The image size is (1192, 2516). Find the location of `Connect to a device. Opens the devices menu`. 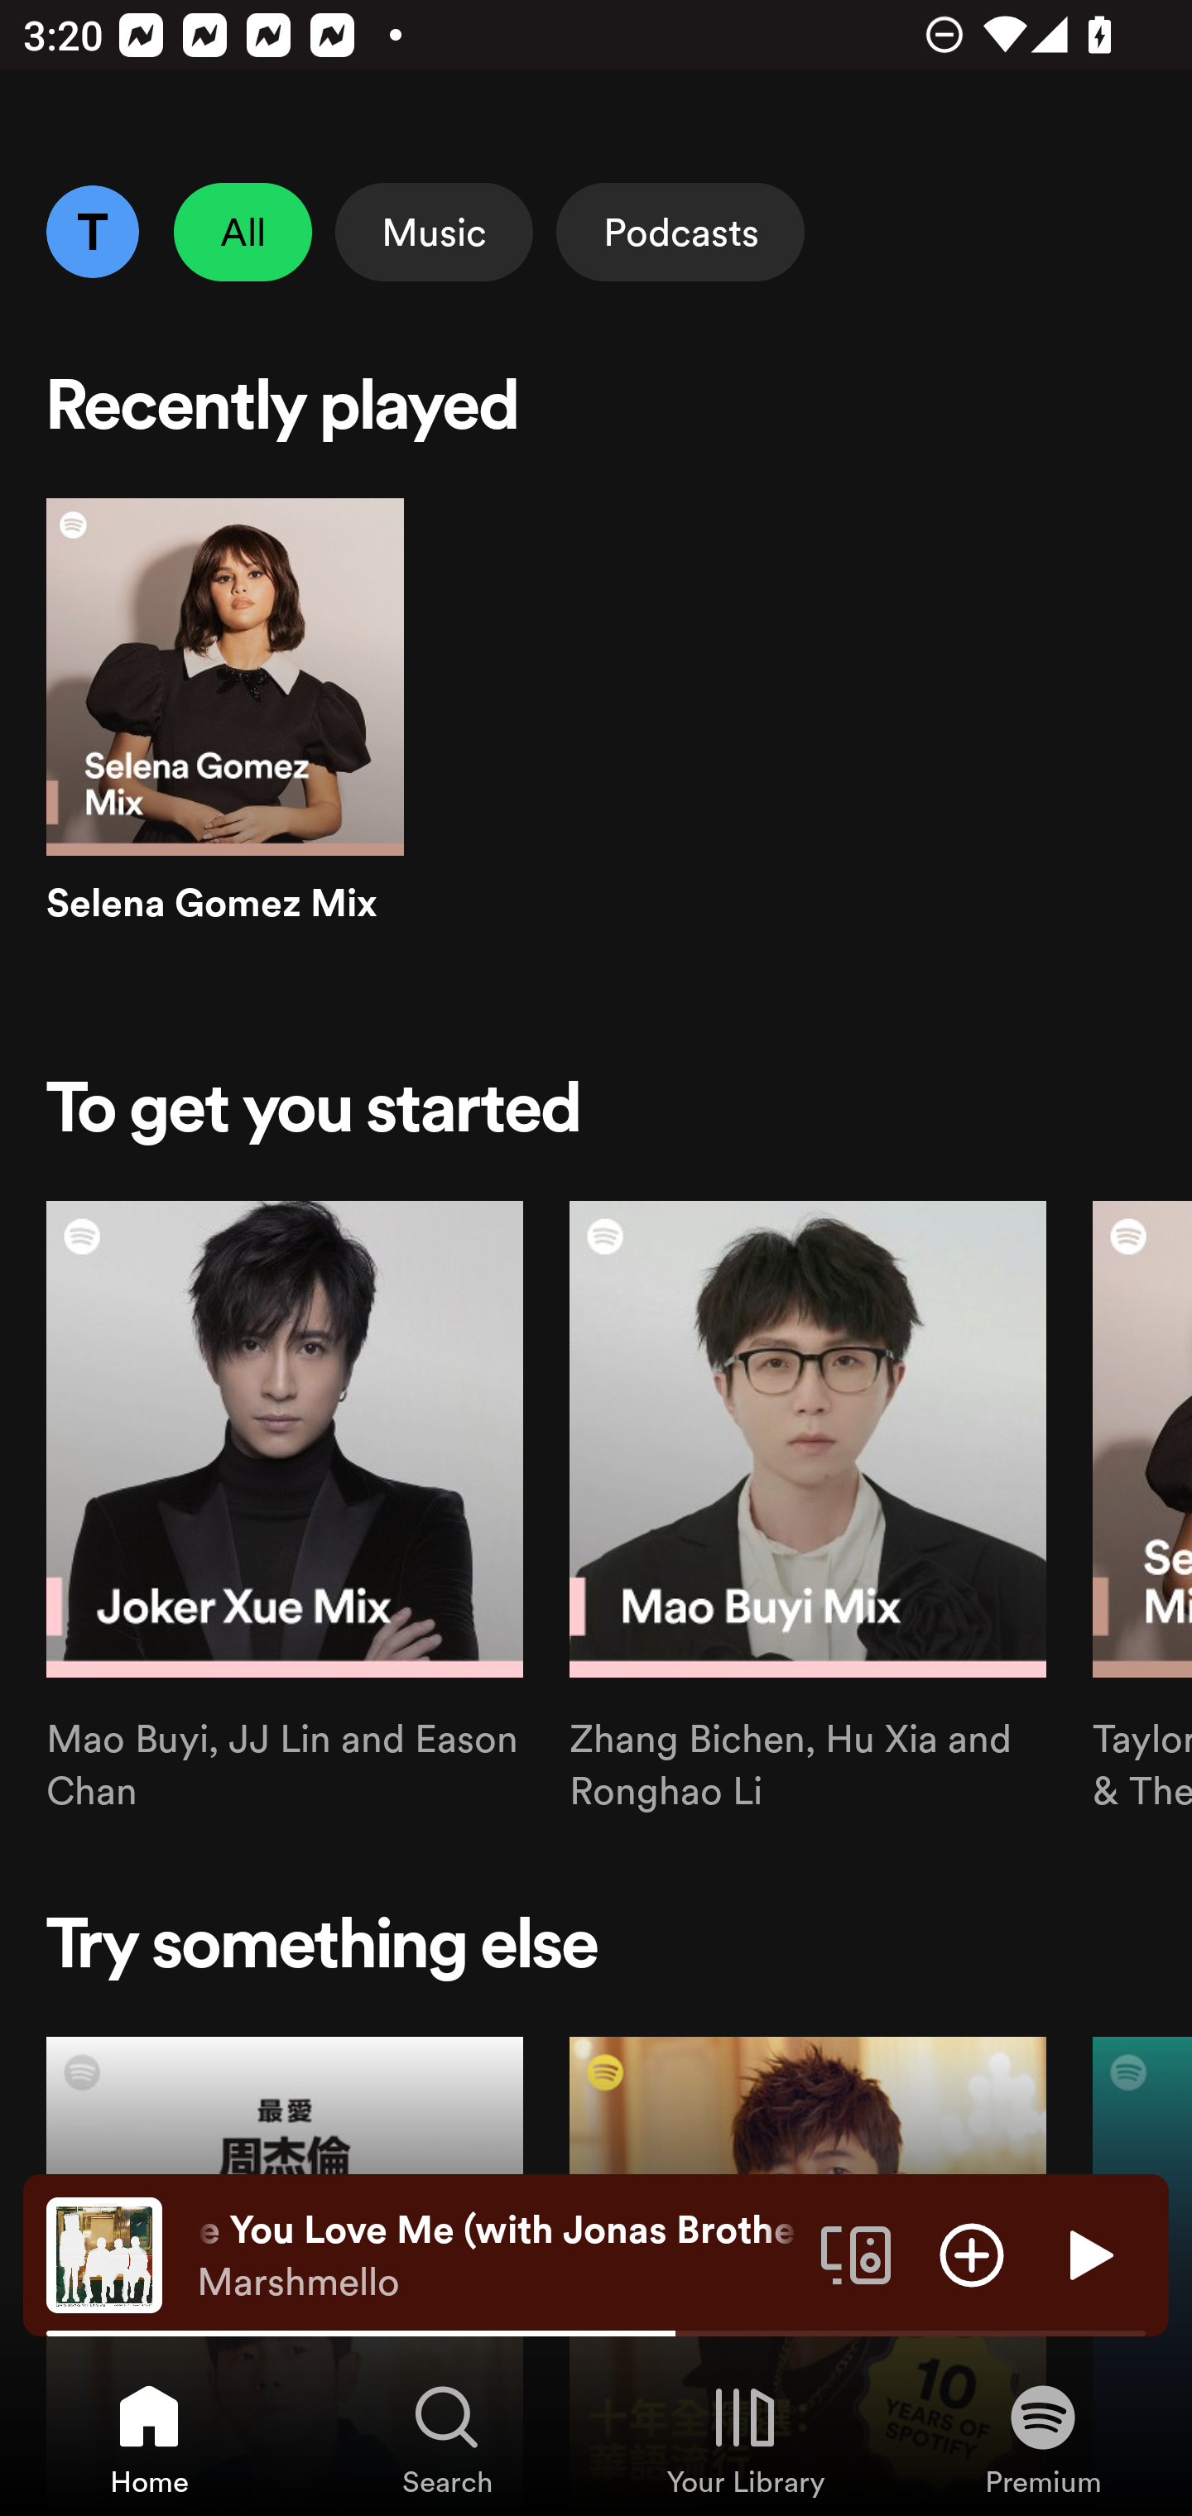

Connect to a device. Opens the devices menu is located at coordinates (856, 2254).